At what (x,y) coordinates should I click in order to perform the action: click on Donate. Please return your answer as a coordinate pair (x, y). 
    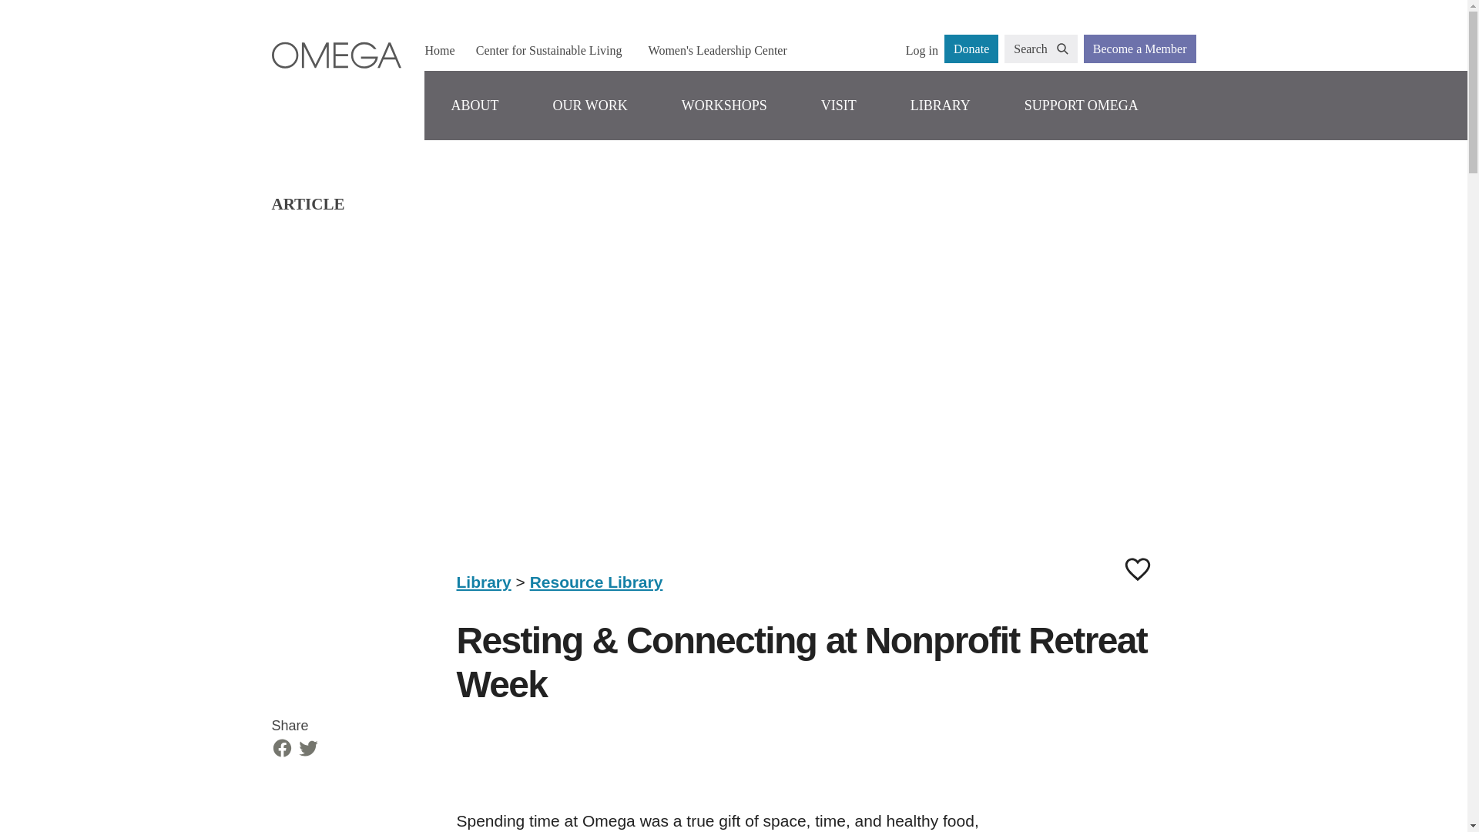
    Looking at the image, I should click on (971, 49).